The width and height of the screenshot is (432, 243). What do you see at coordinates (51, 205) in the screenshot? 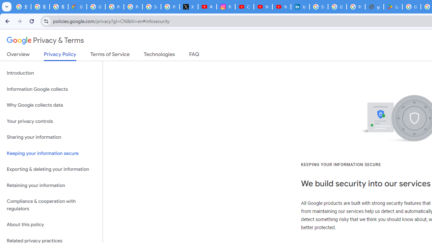
I see `Compliance & cooperation with regulators` at bounding box center [51, 205].